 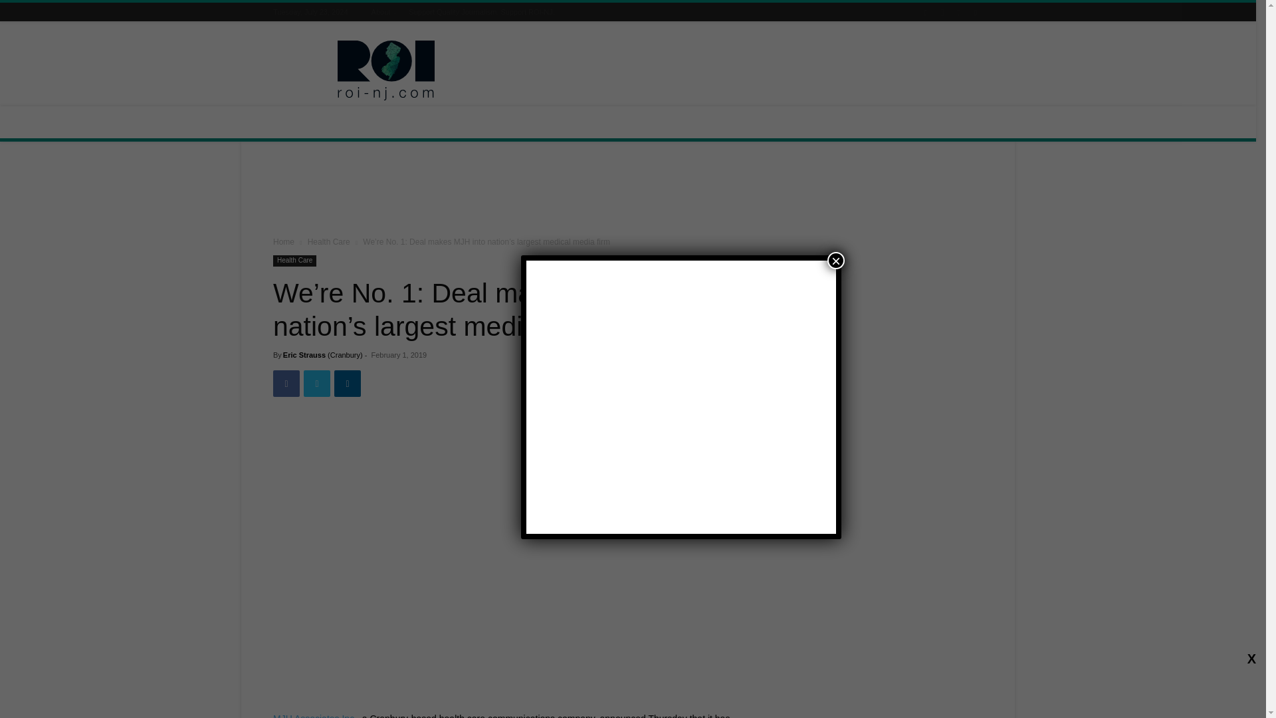 What do you see at coordinates (348, 384) in the screenshot?
I see `Linkedin` at bounding box center [348, 384].